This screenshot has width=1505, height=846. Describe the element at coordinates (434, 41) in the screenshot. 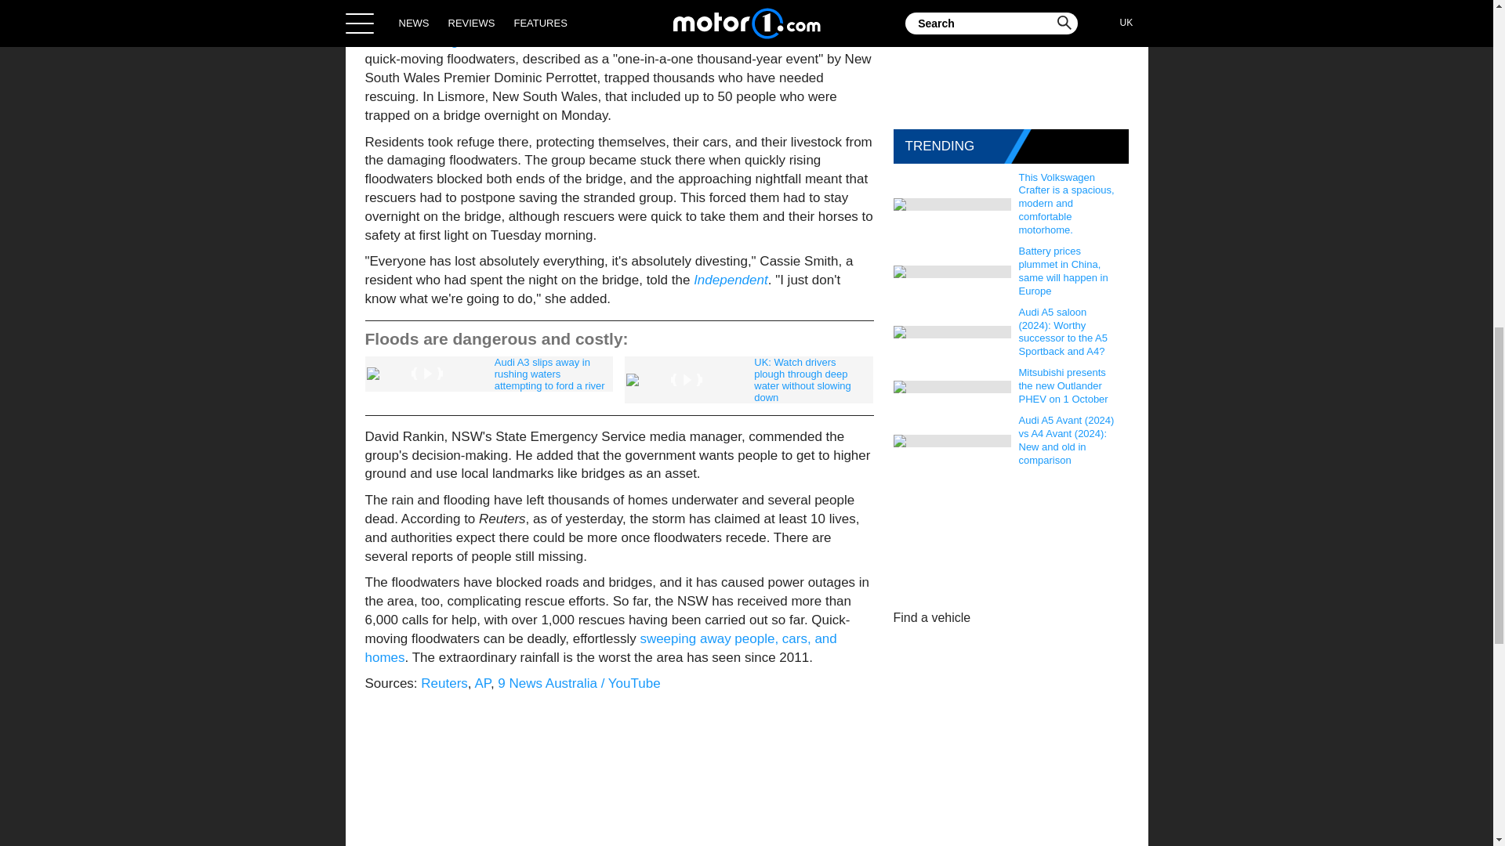

I see `flooding` at that location.